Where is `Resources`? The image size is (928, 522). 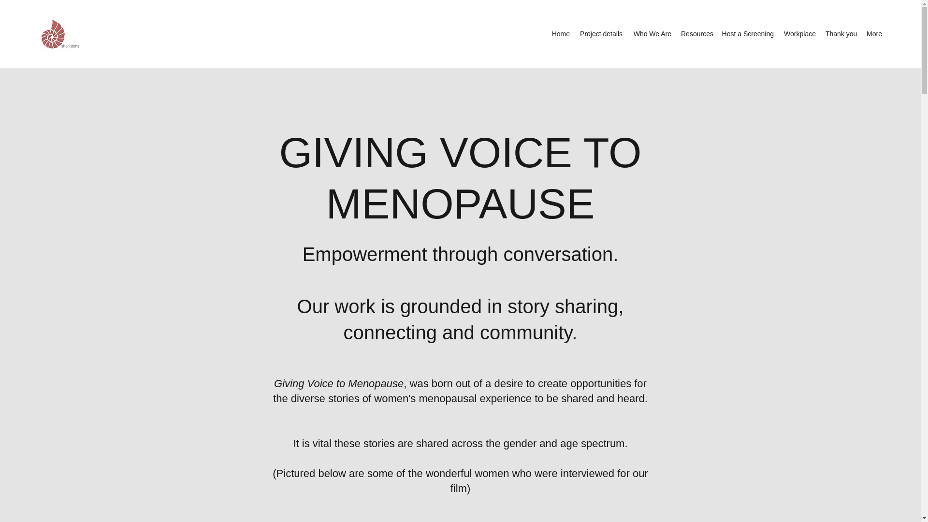 Resources is located at coordinates (696, 34).